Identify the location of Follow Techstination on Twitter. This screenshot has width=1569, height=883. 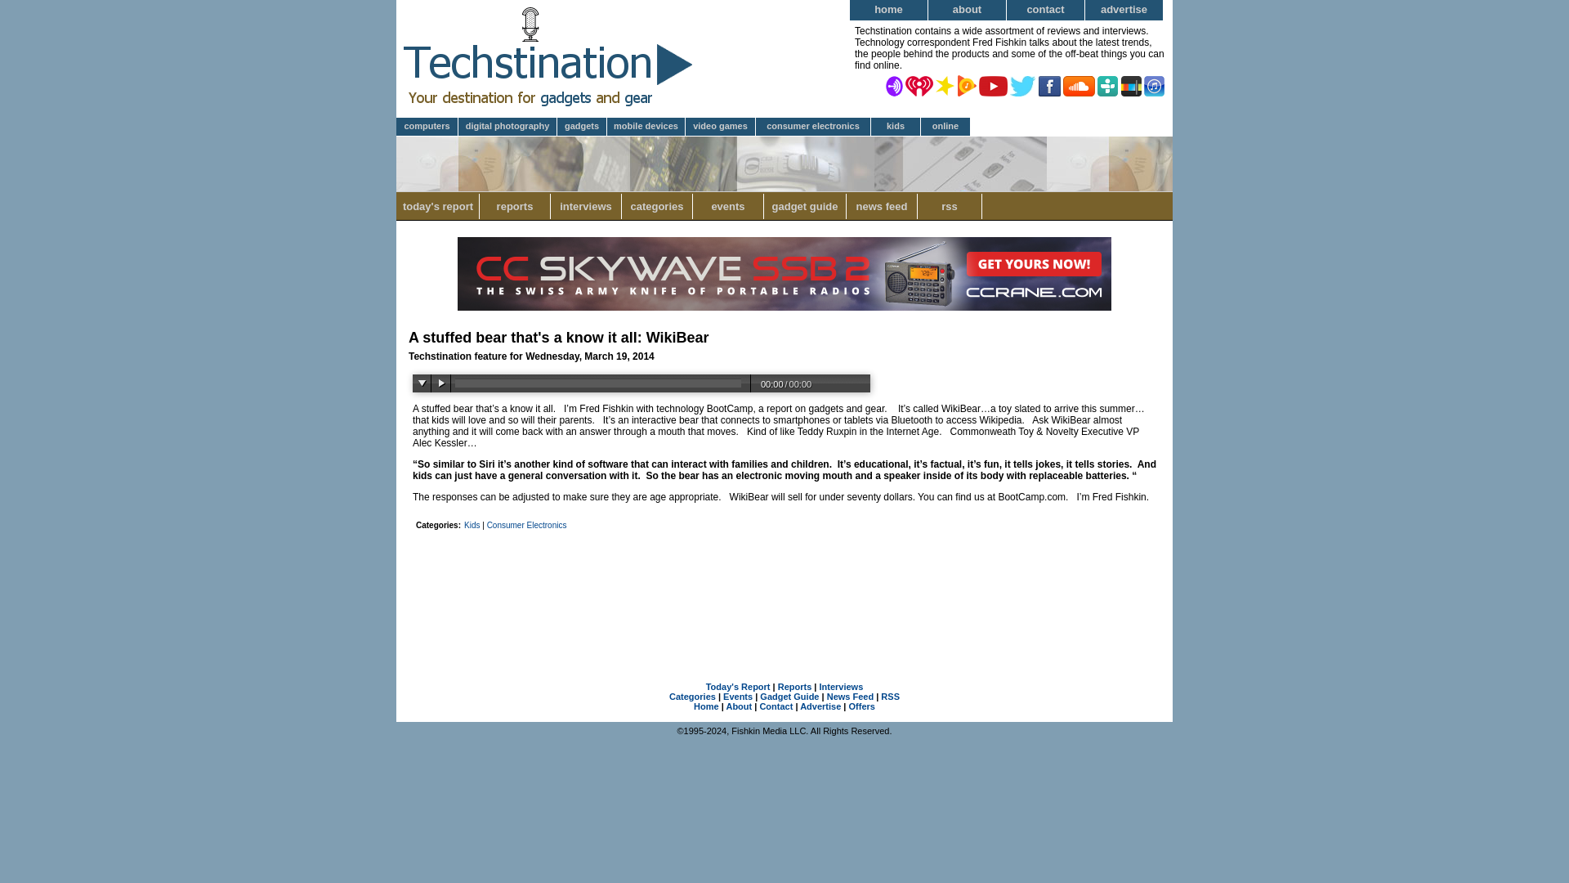
(1023, 85).